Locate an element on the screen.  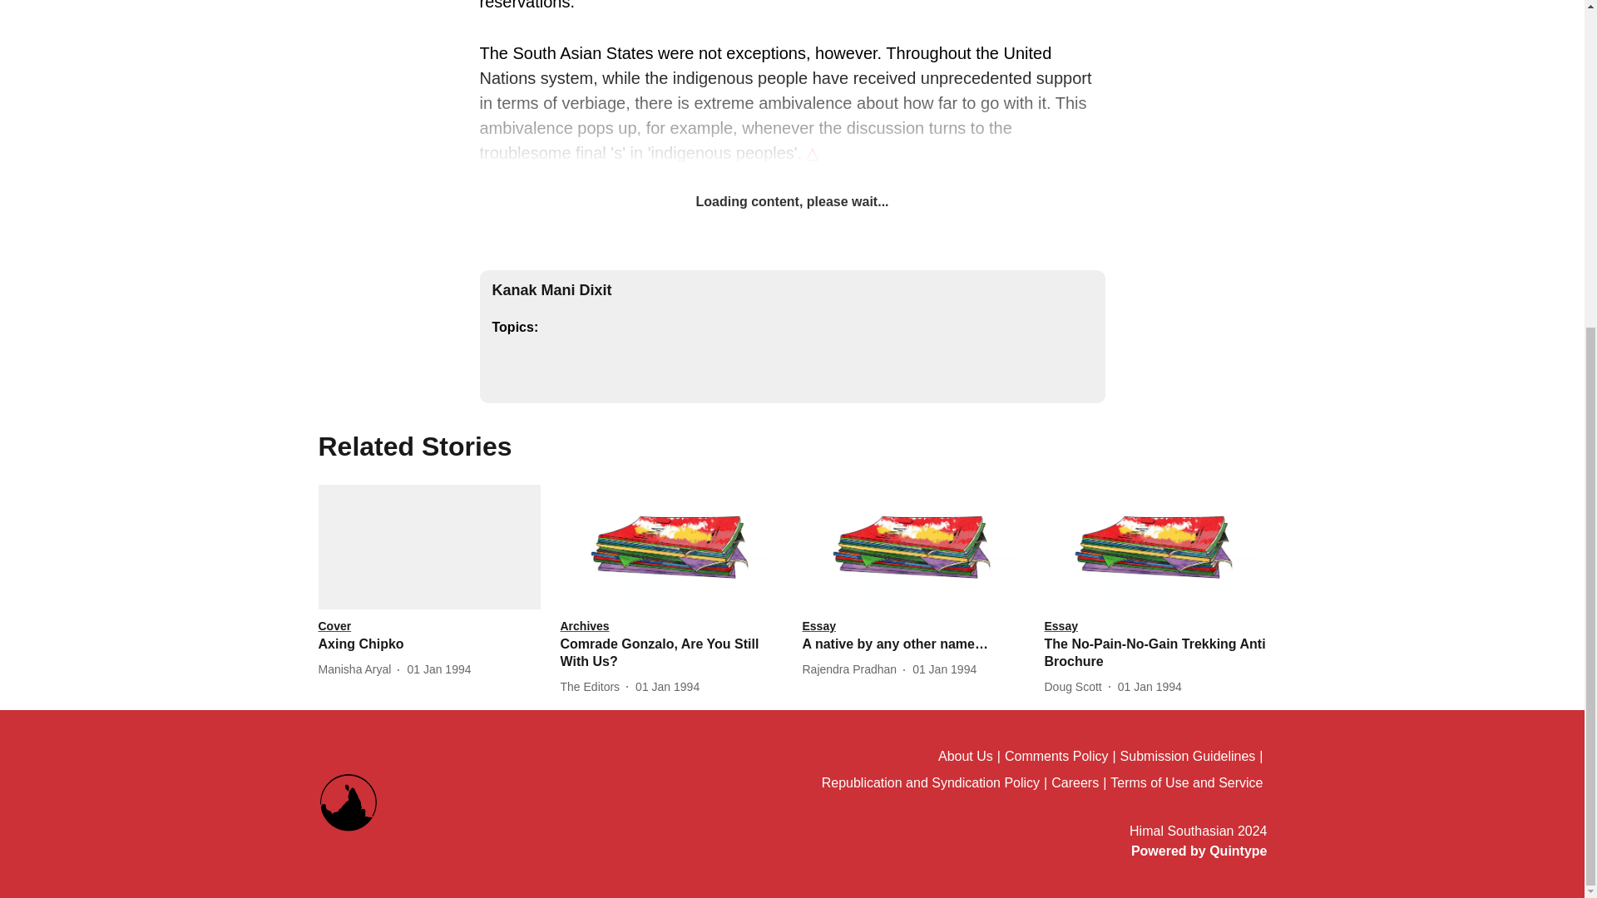
1994-01-01 11:09 is located at coordinates (667, 687).